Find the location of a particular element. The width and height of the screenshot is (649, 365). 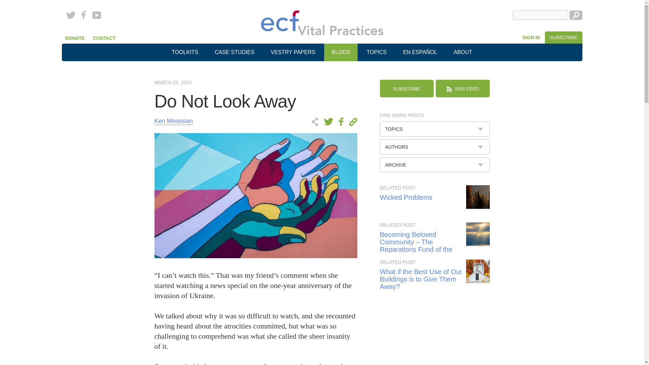

Email a Link is located at coordinates (352, 122).